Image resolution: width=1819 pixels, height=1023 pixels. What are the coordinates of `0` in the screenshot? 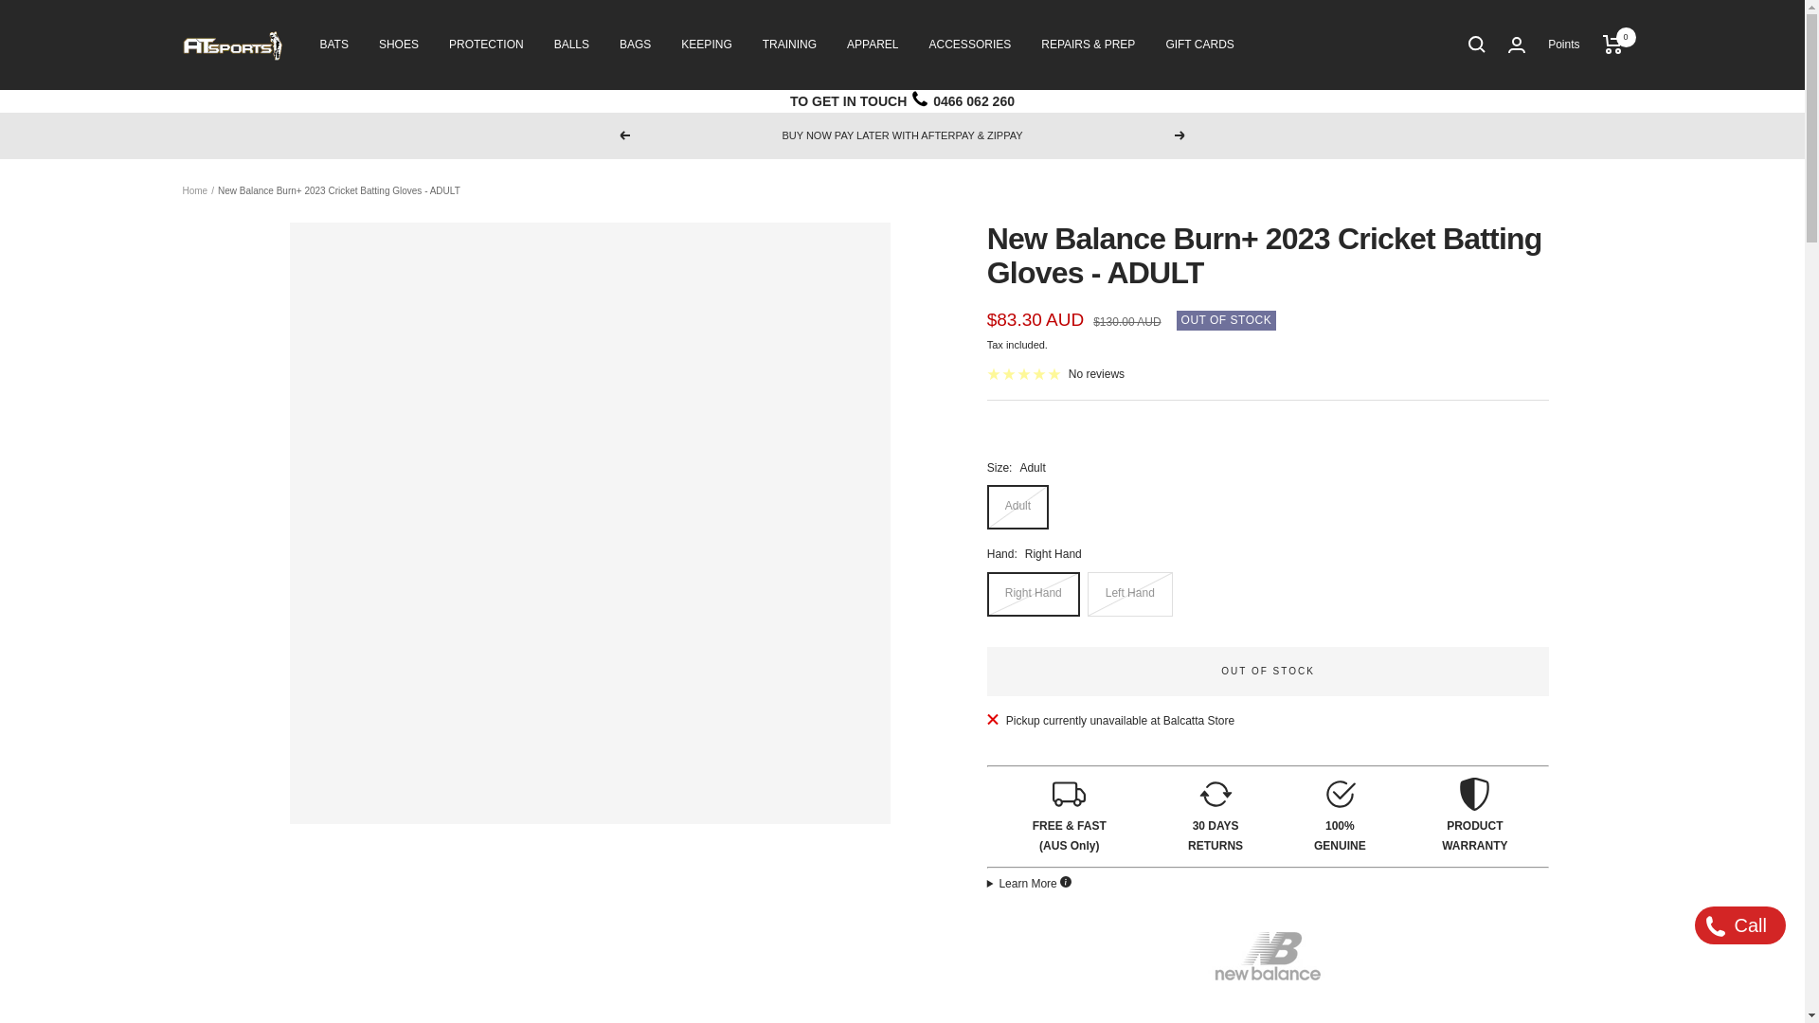 It's located at (1612, 44).